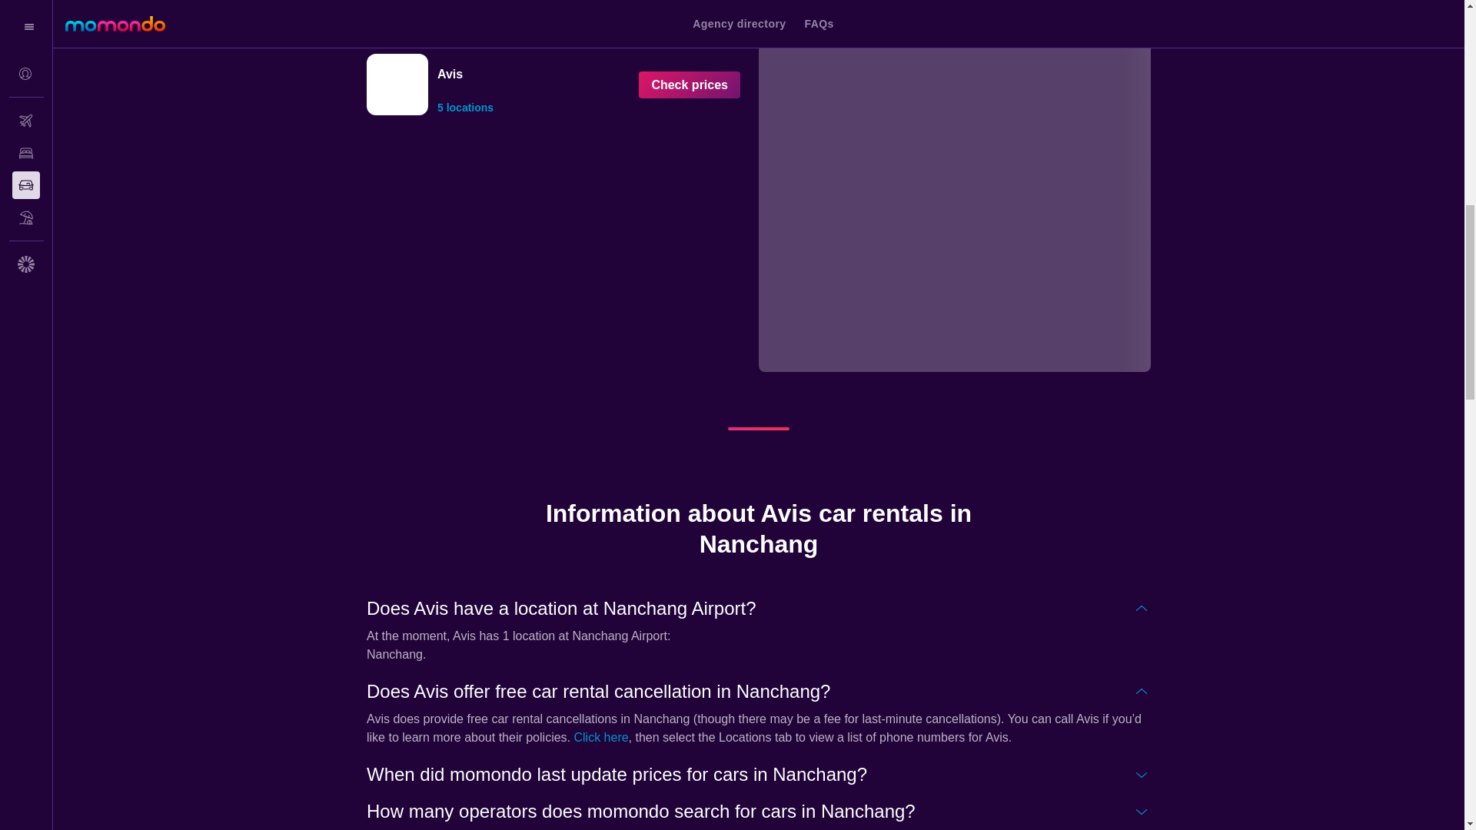 The height and width of the screenshot is (830, 1476). I want to click on Click here, so click(601, 737).